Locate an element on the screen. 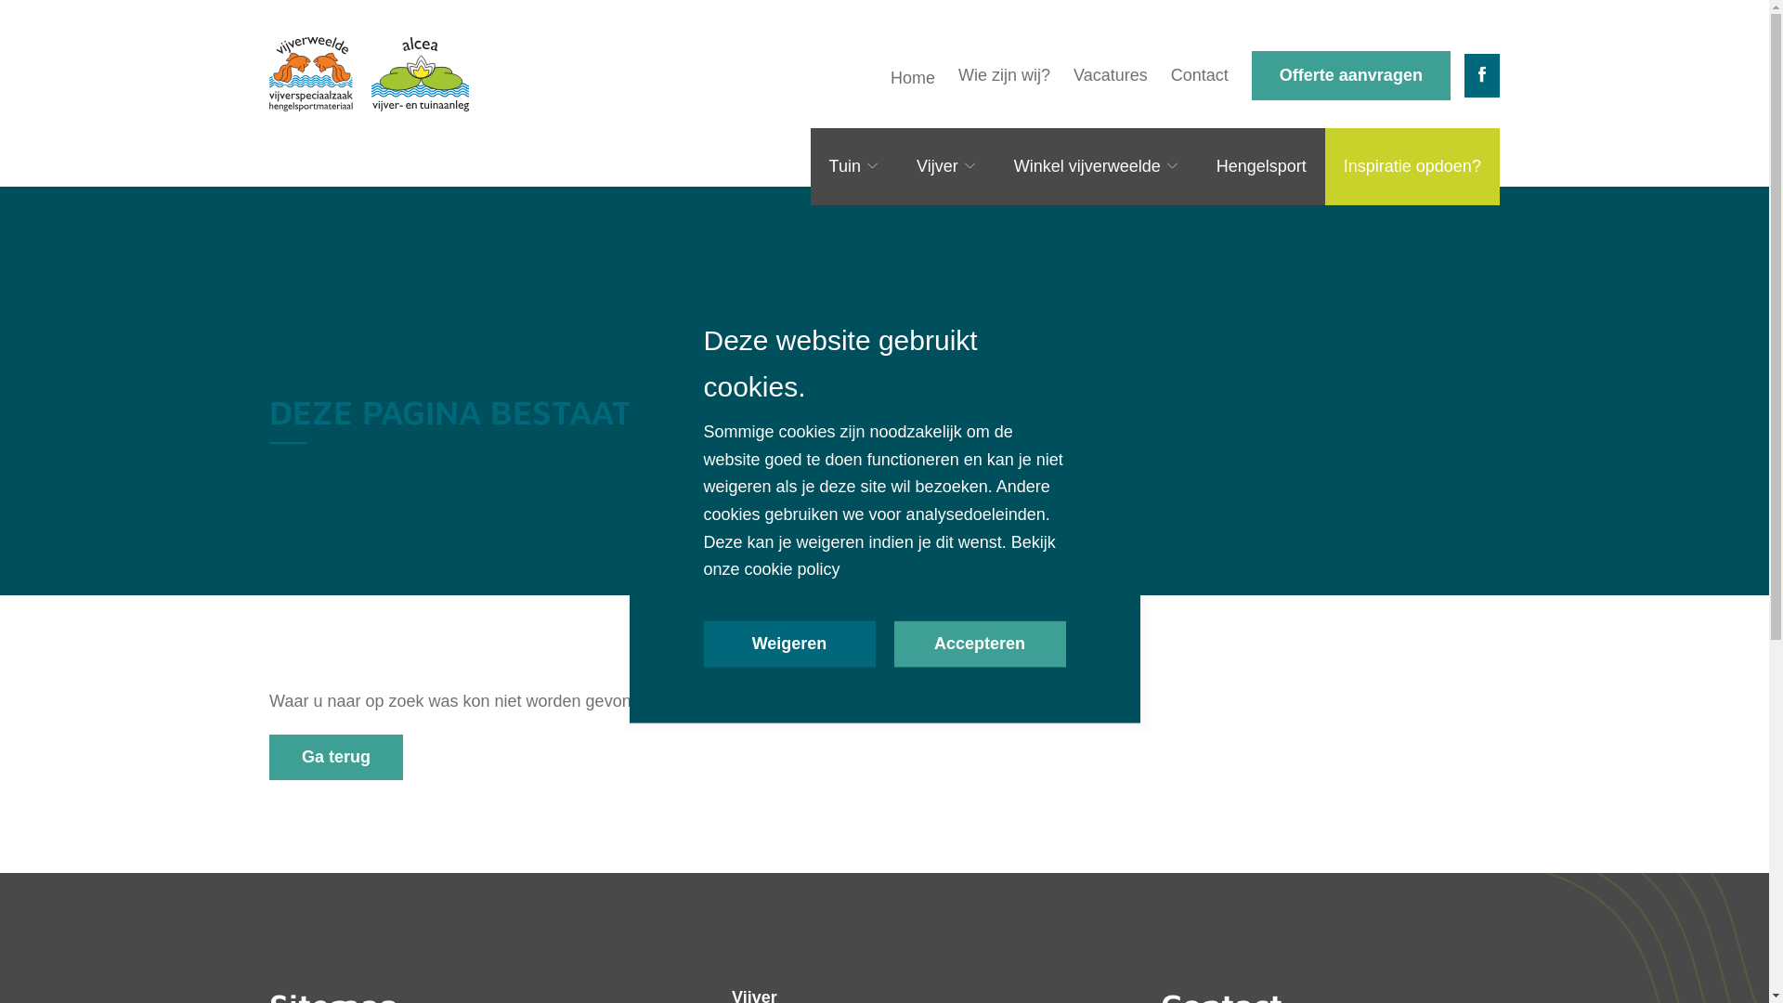 This screenshot has width=1783, height=1003. Tuin is located at coordinates (854, 167).